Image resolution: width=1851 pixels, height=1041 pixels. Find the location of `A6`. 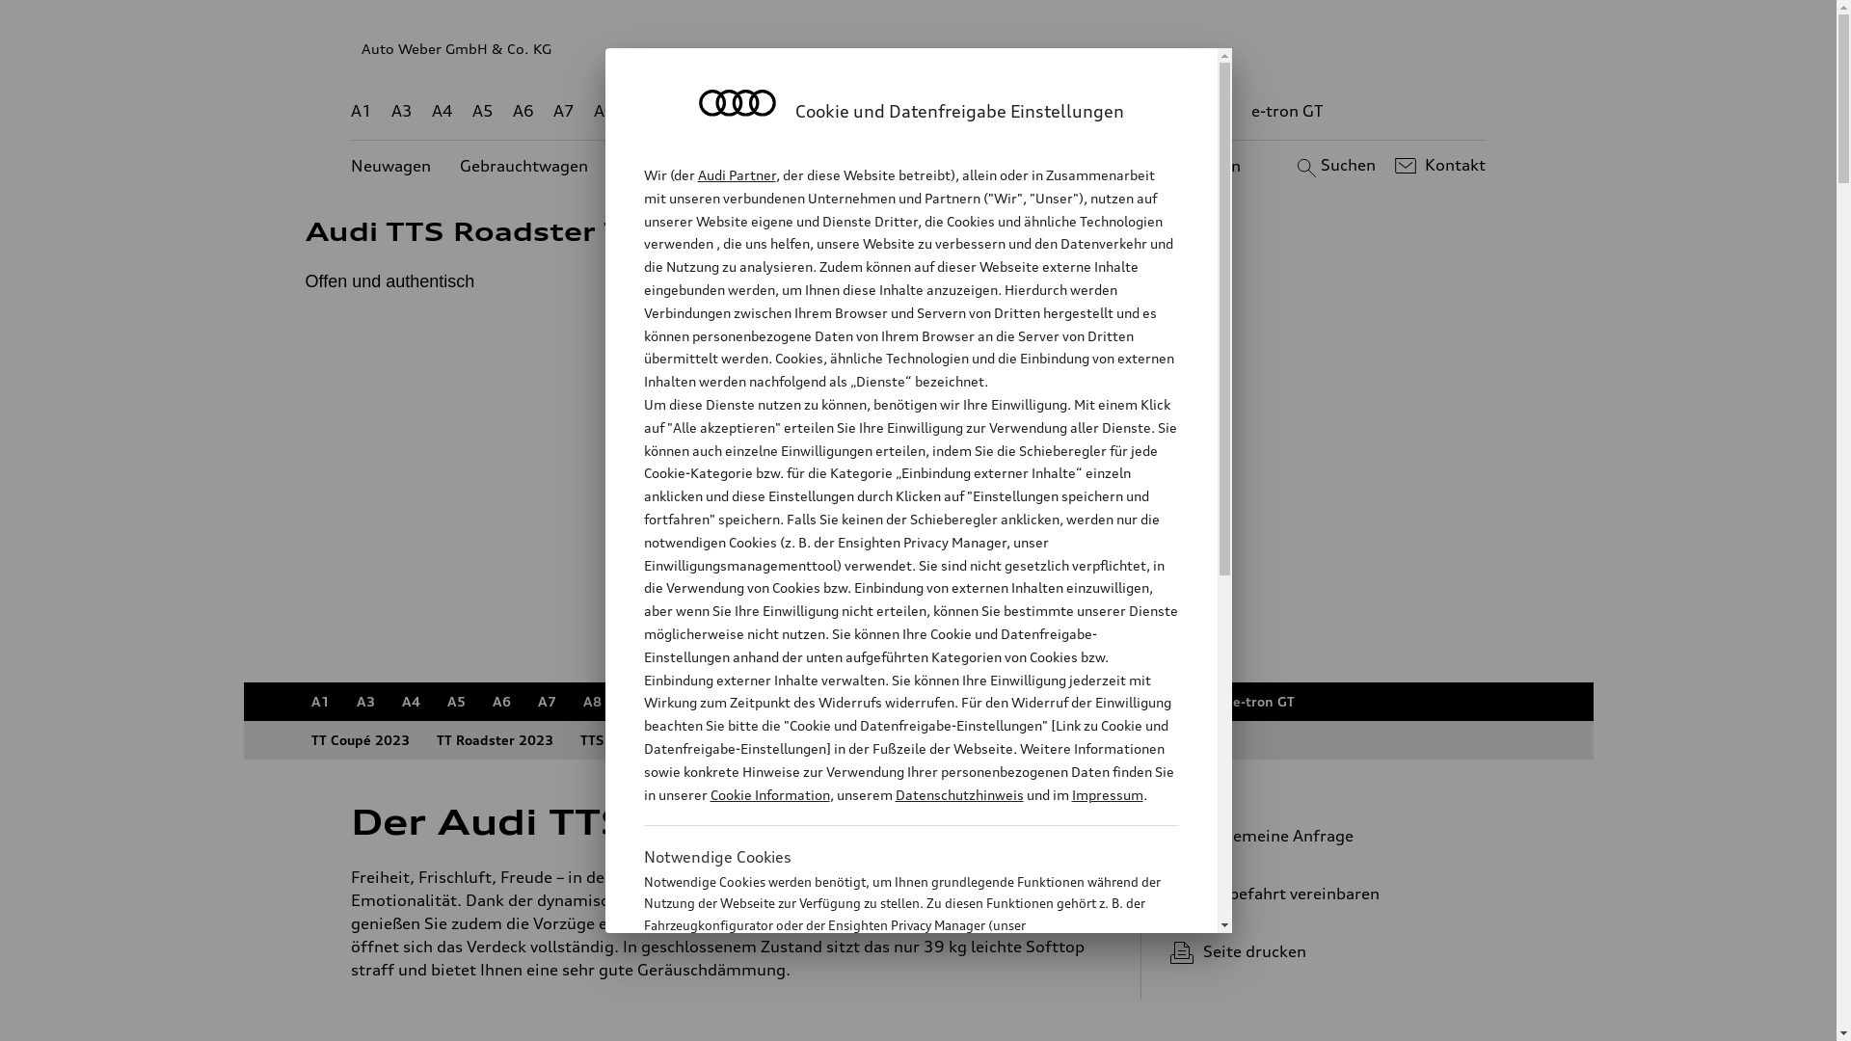

A6 is located at coordinates (523, 112).